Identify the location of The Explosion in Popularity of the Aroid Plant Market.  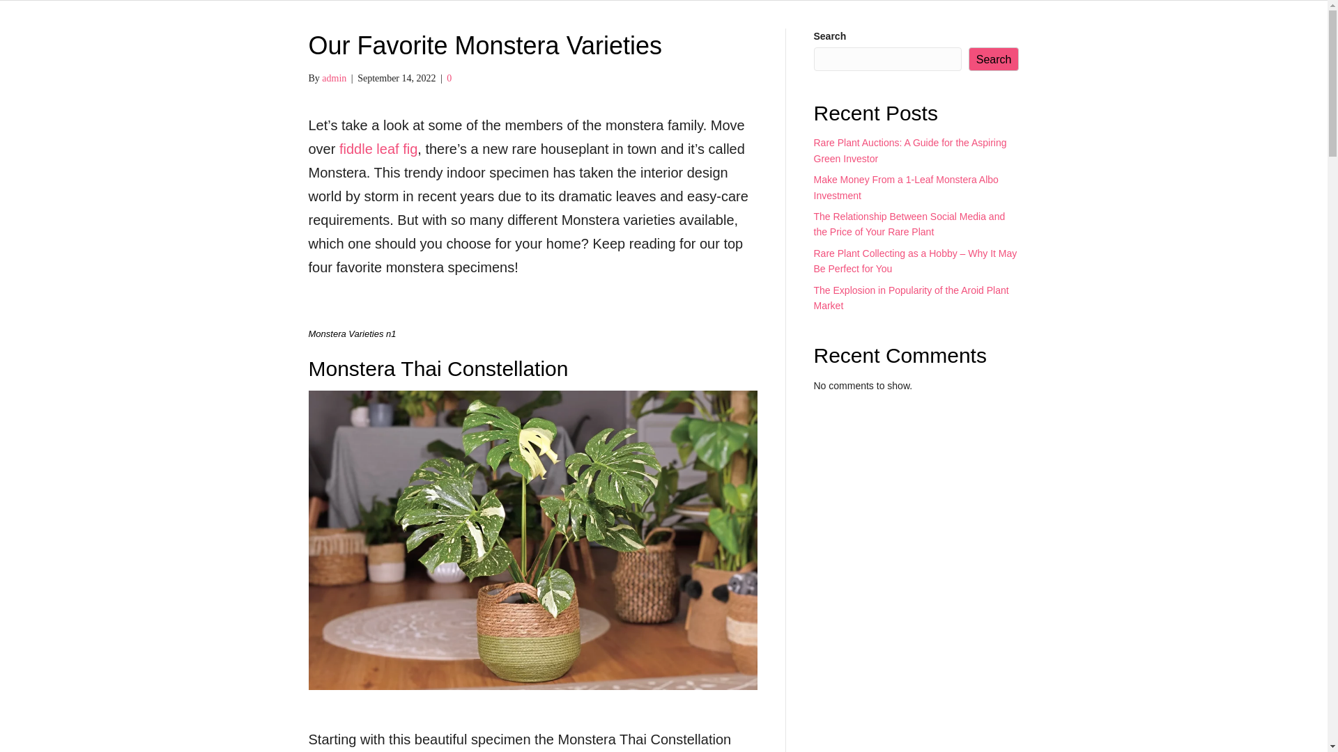
(911, 297).